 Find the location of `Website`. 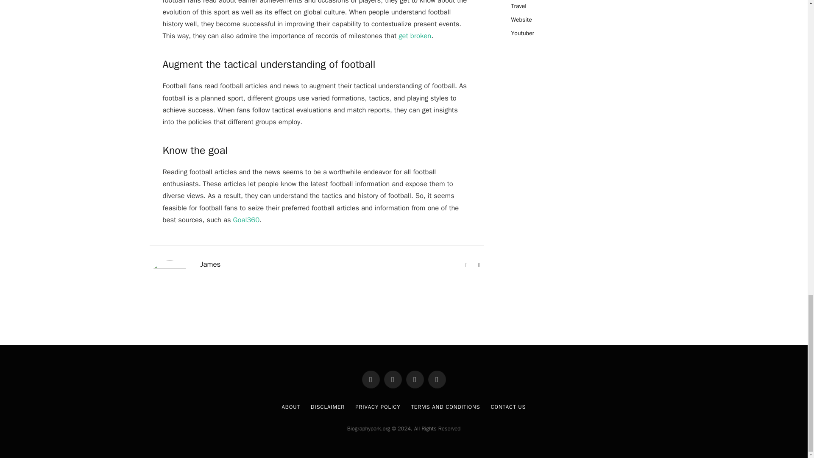

Website is located at coordinates (466, 265).